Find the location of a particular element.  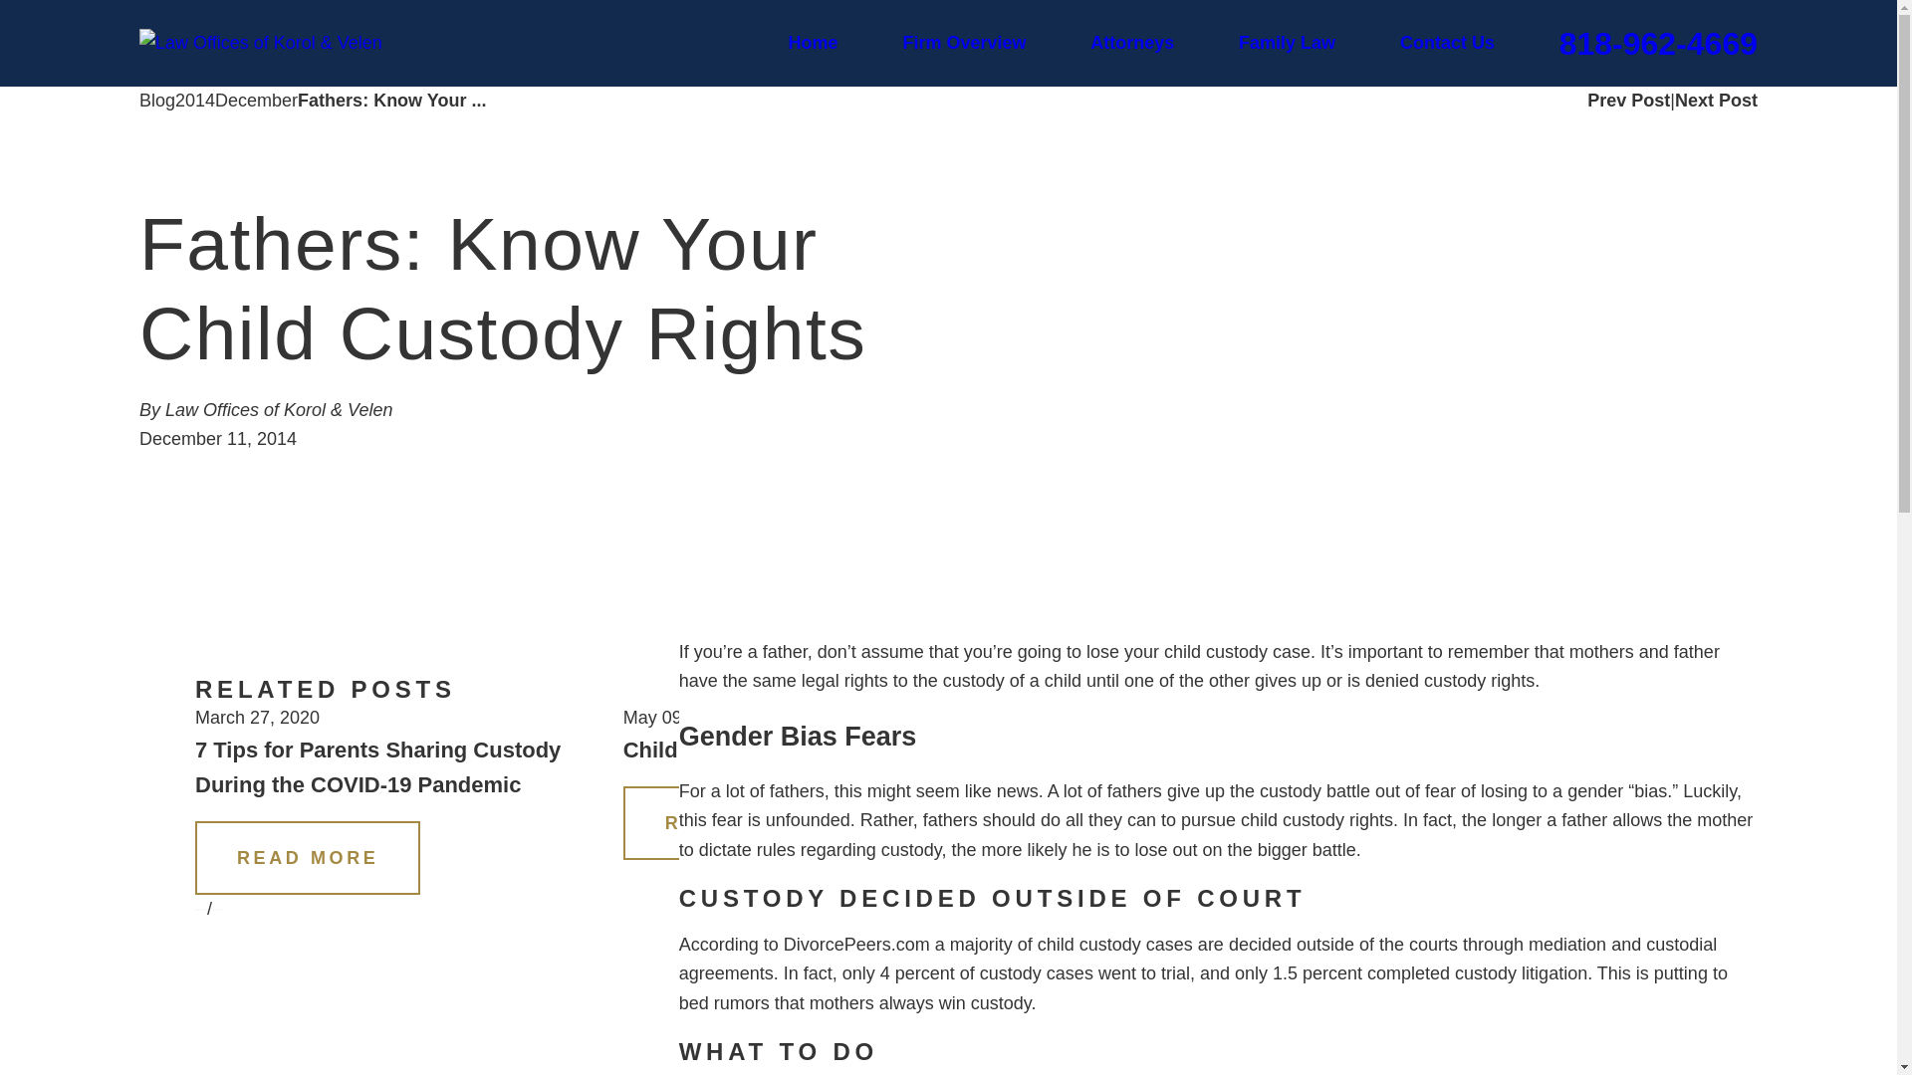

Firm Overview is located at coordinates (964, 44).